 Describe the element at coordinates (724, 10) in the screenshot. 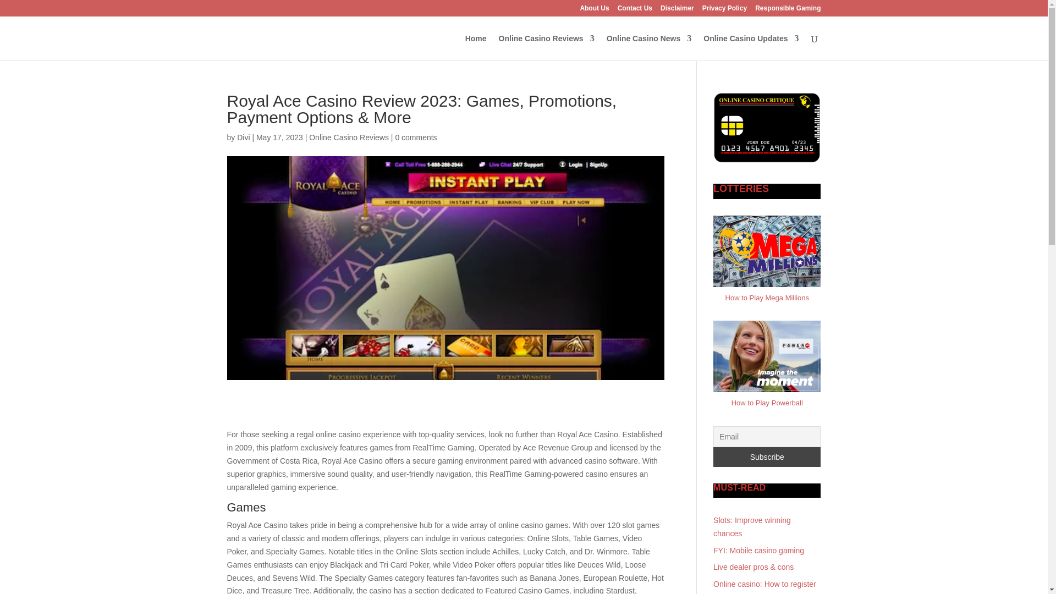

I see `Privacy Policy` at that location.